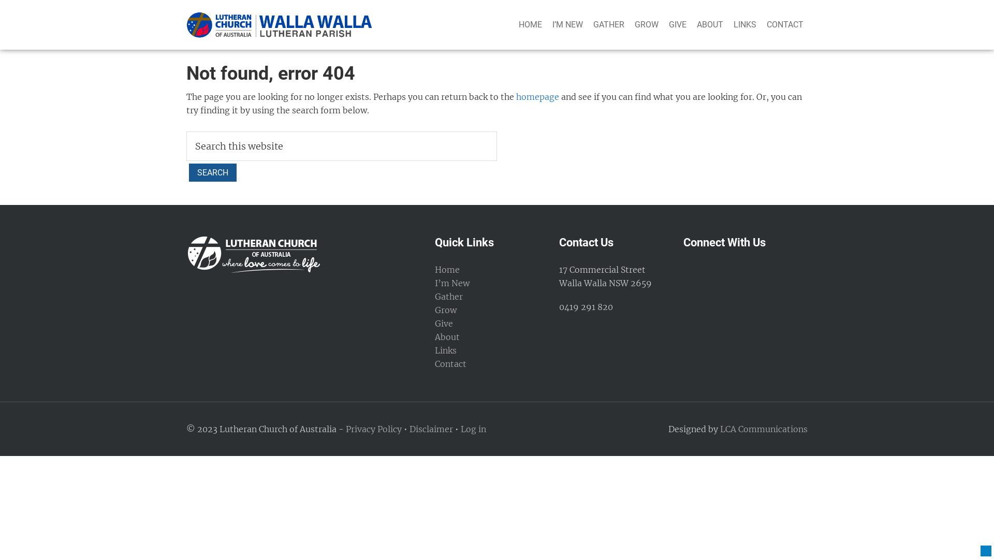 This screenshot has height=559, width=994. I want to click on LCA Communications, so click(764, 429).